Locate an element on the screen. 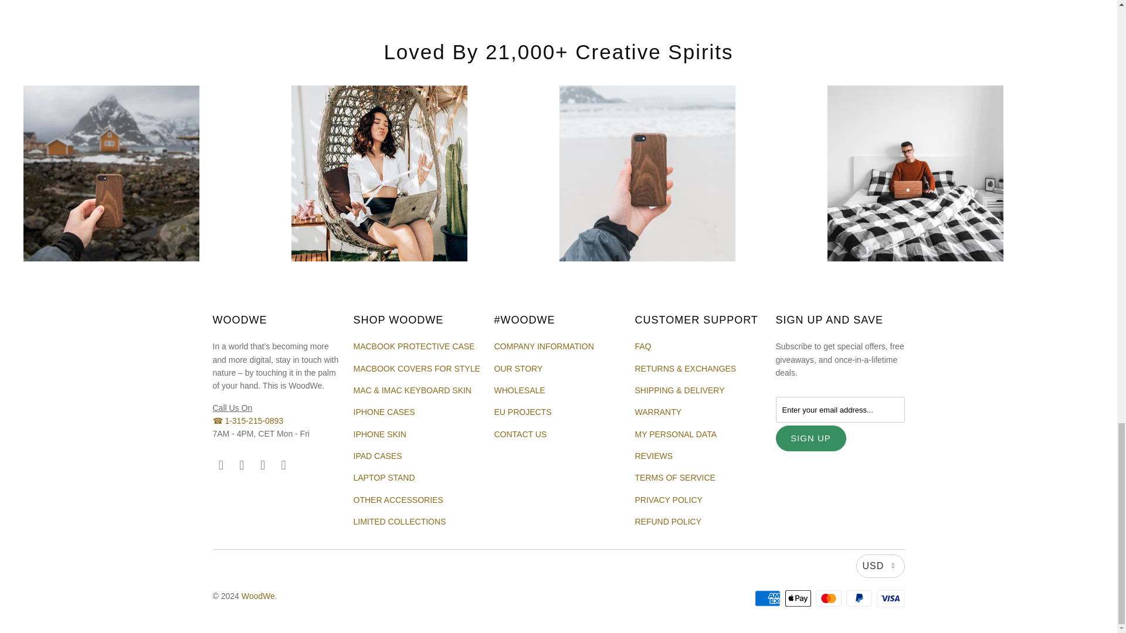  WoodWe on LinkedIn is located at coordinates (263, 465).